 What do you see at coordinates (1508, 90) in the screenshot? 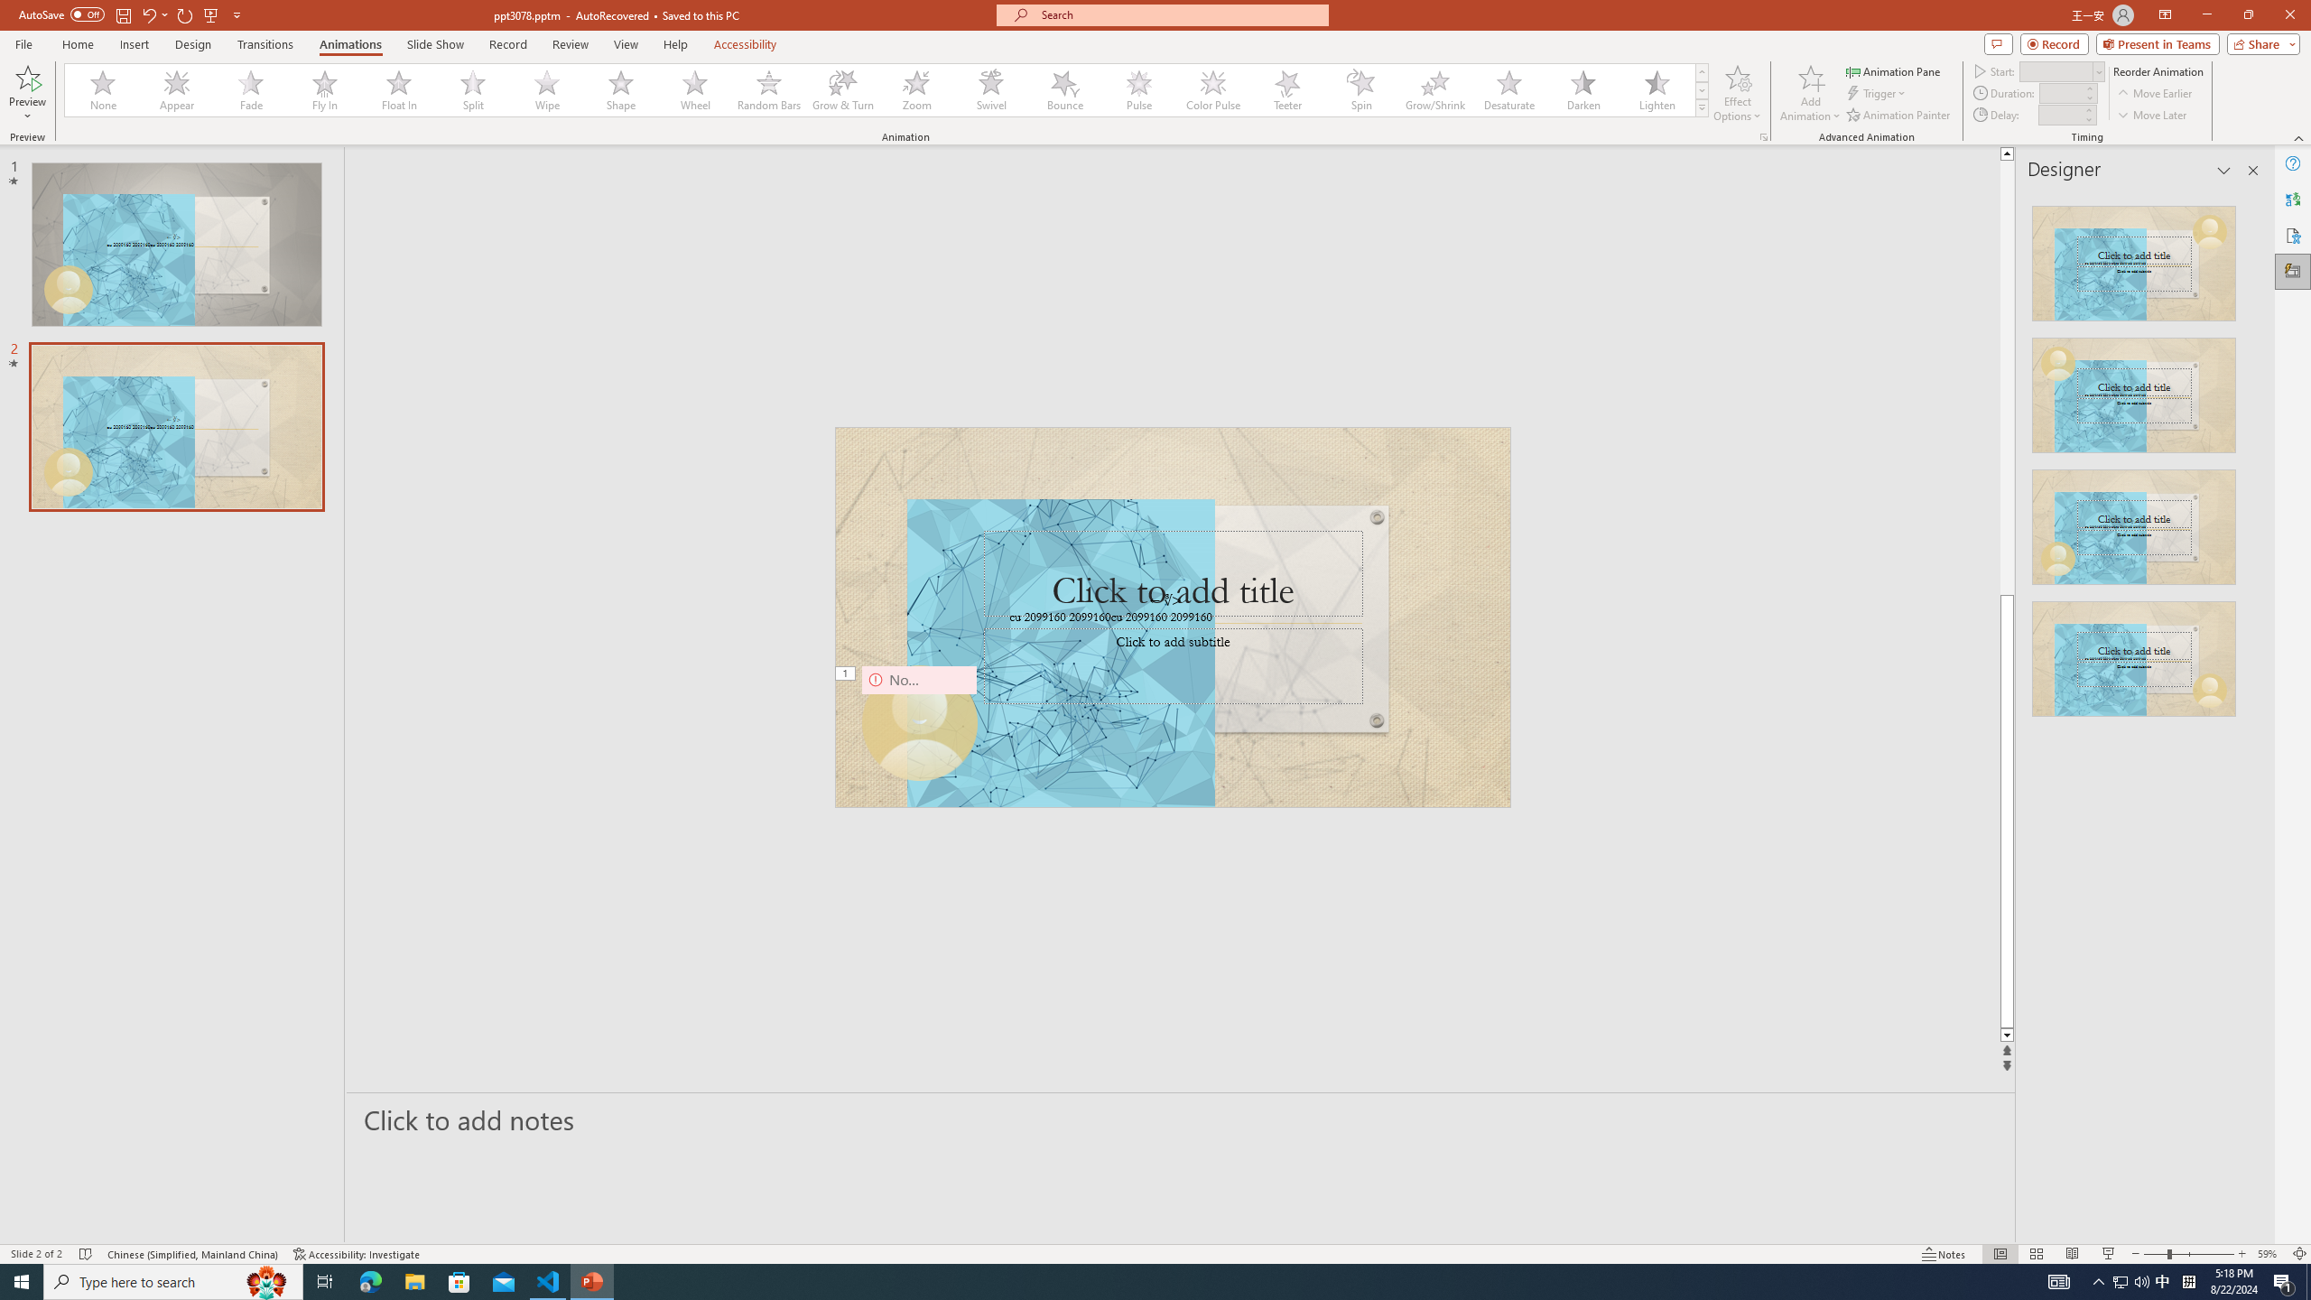
I see `Desaturate` at bounding box center [1508, 90].